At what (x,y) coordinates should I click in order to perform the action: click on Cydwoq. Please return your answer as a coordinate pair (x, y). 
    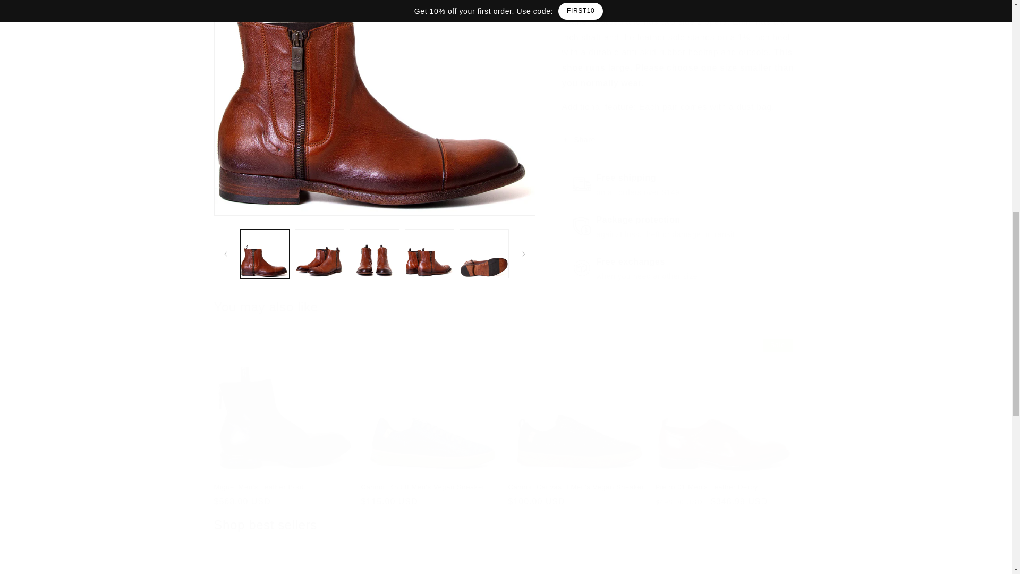
    Looking at the image, I should click on (555, 567).